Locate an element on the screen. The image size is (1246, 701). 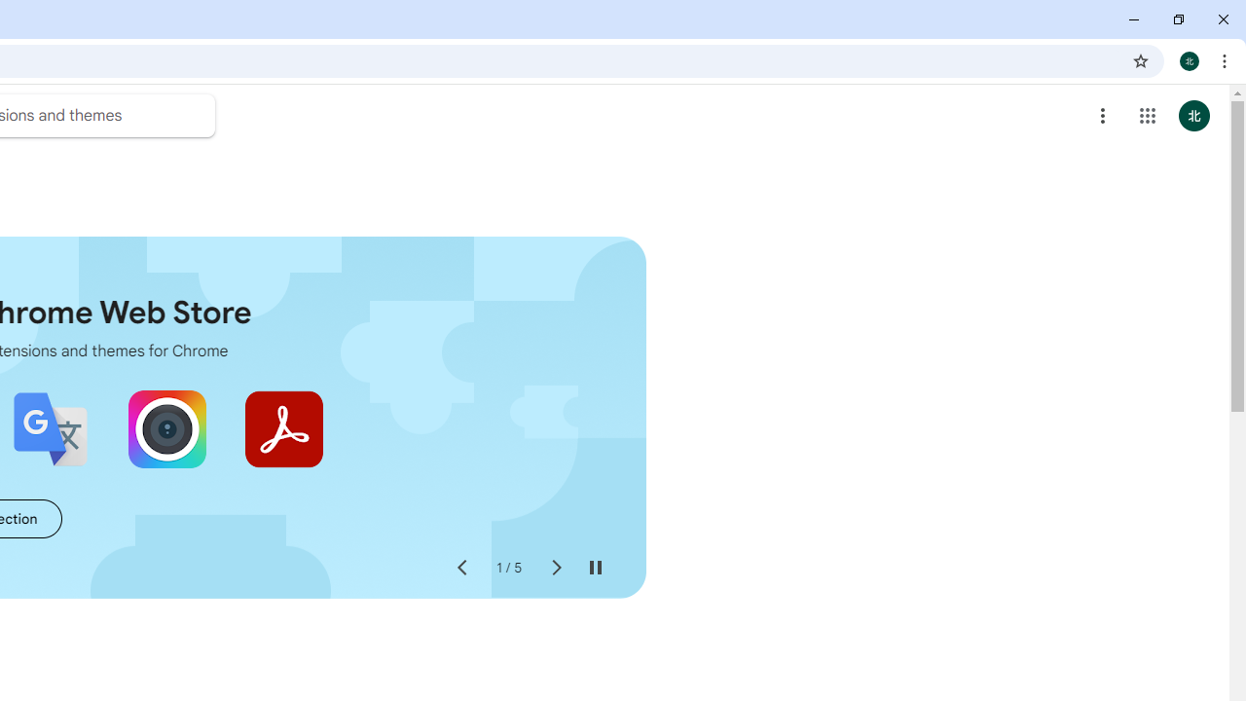
Previous slide is located at coordinates (461, 569).